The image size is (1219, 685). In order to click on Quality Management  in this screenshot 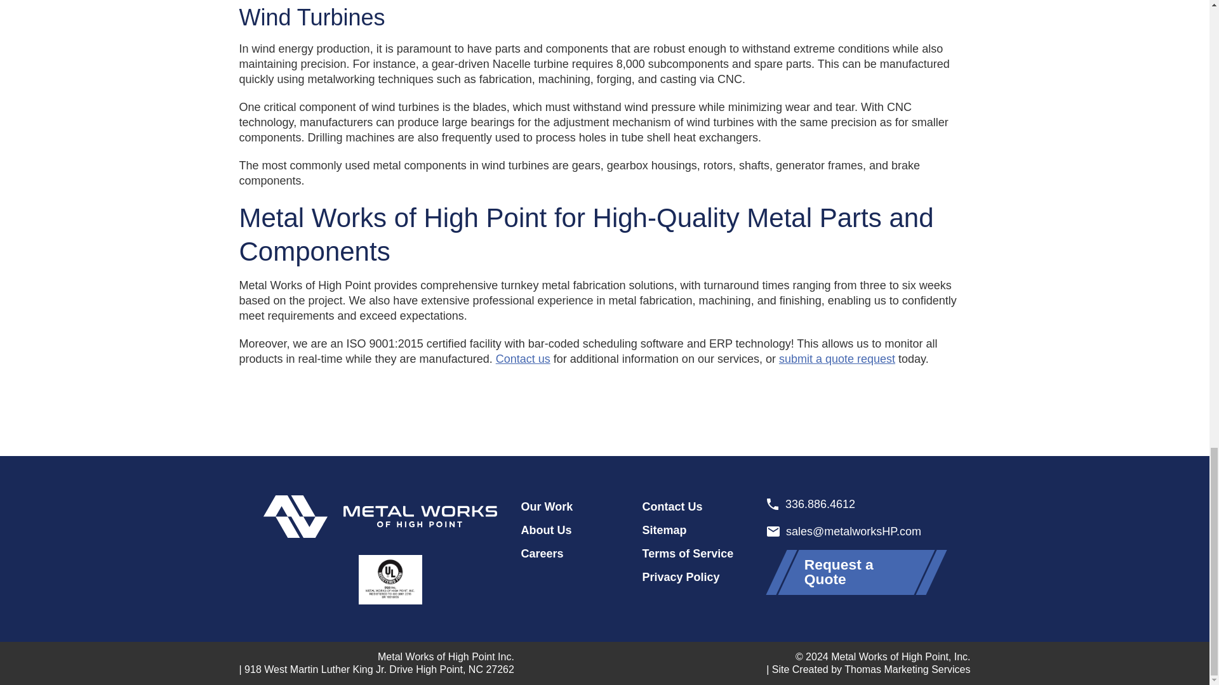, I will do `click(390, 579)`.